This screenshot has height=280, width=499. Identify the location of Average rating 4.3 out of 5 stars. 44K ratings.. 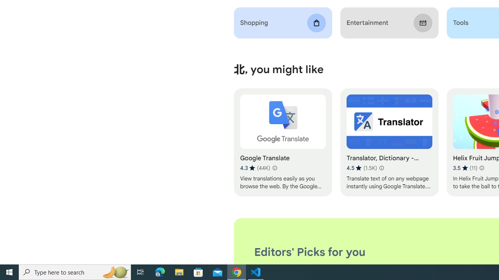
(255, 168).